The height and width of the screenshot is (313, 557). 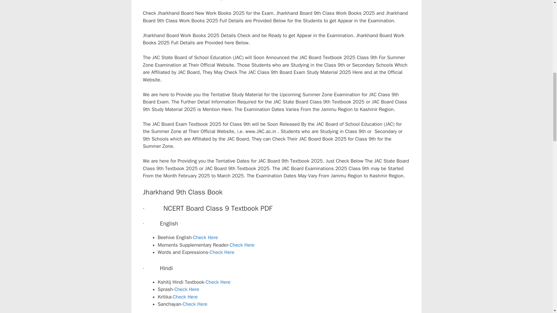 I want to click on Check Here, so click(x=242, y=245).